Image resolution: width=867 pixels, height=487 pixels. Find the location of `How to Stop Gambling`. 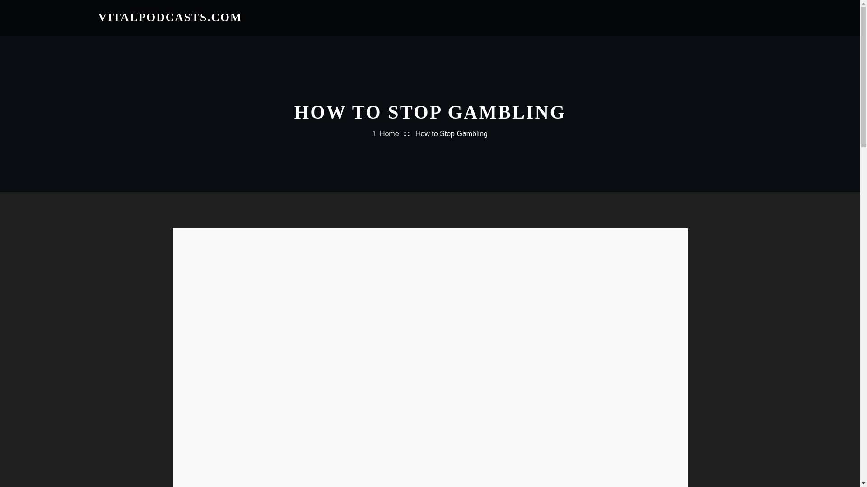

How to Stop Gambling is located at coordinates (451, 133).